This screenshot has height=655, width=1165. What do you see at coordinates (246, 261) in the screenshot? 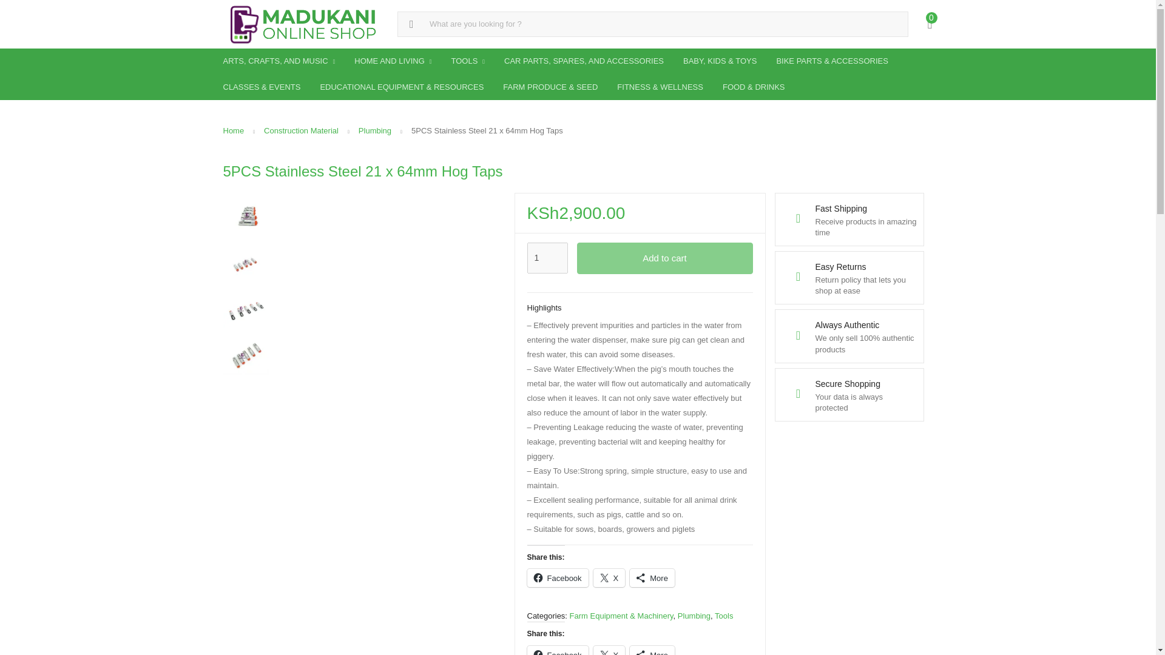
I see `5PCS Stainless Steel 21 x 64mm Hog Taps` at bounding box center [246, 261].